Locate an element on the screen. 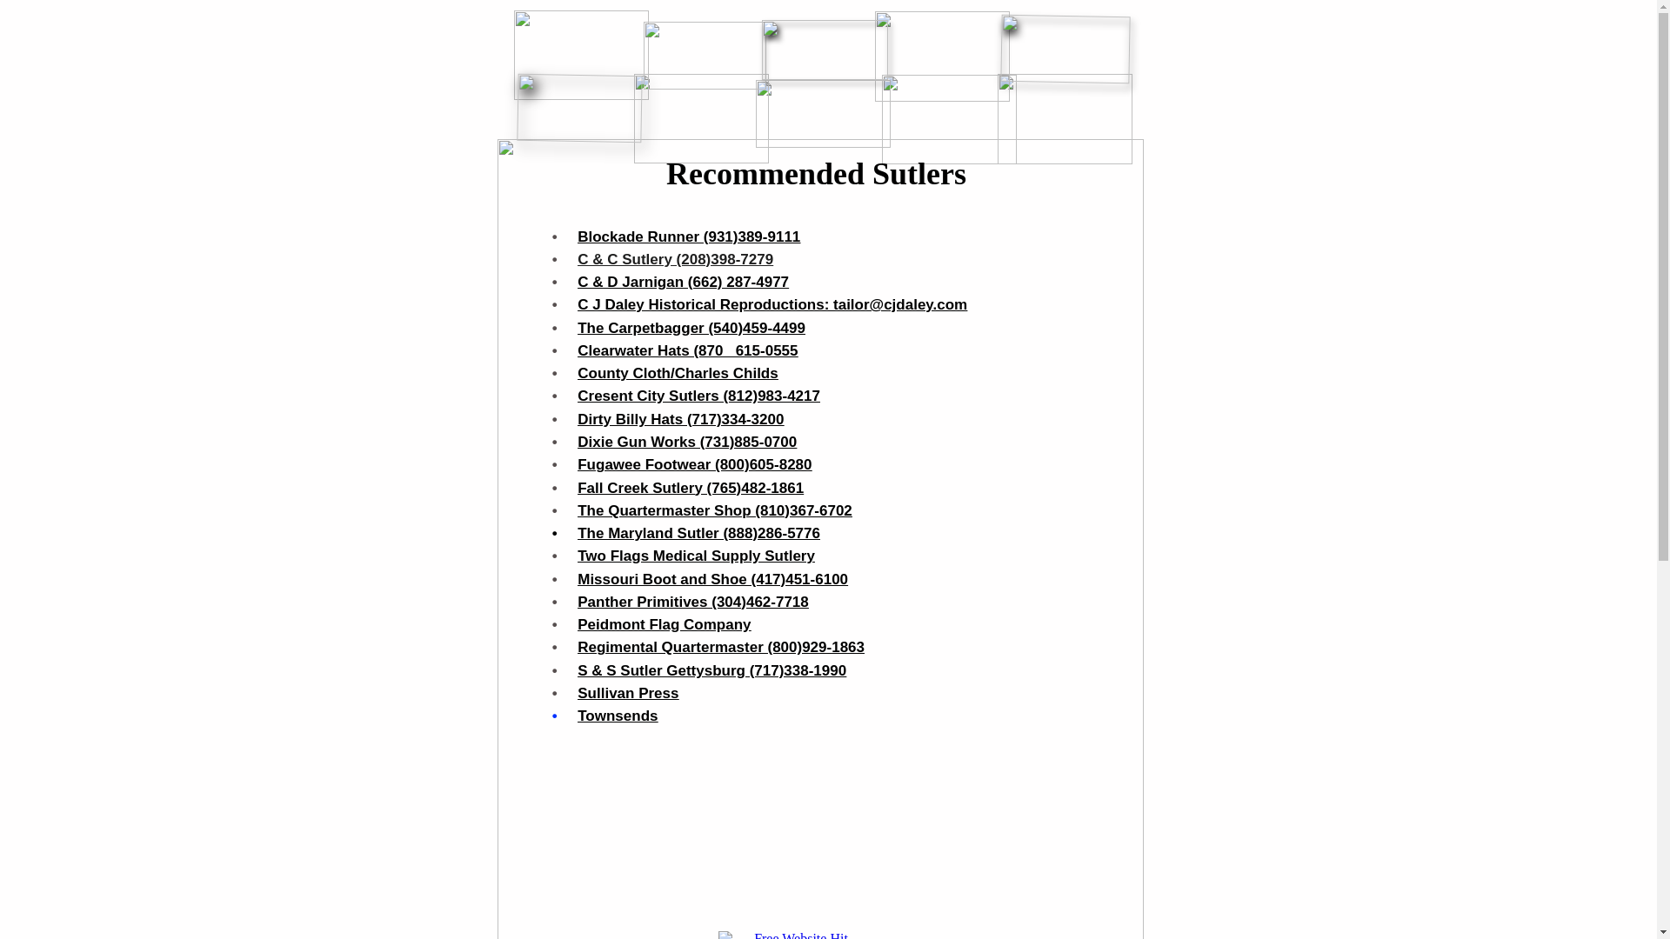 The width and height of the screenshot is (1670, 939). Clearwater Hats (870_ 615-0555 is located at coordinates (687, 351).